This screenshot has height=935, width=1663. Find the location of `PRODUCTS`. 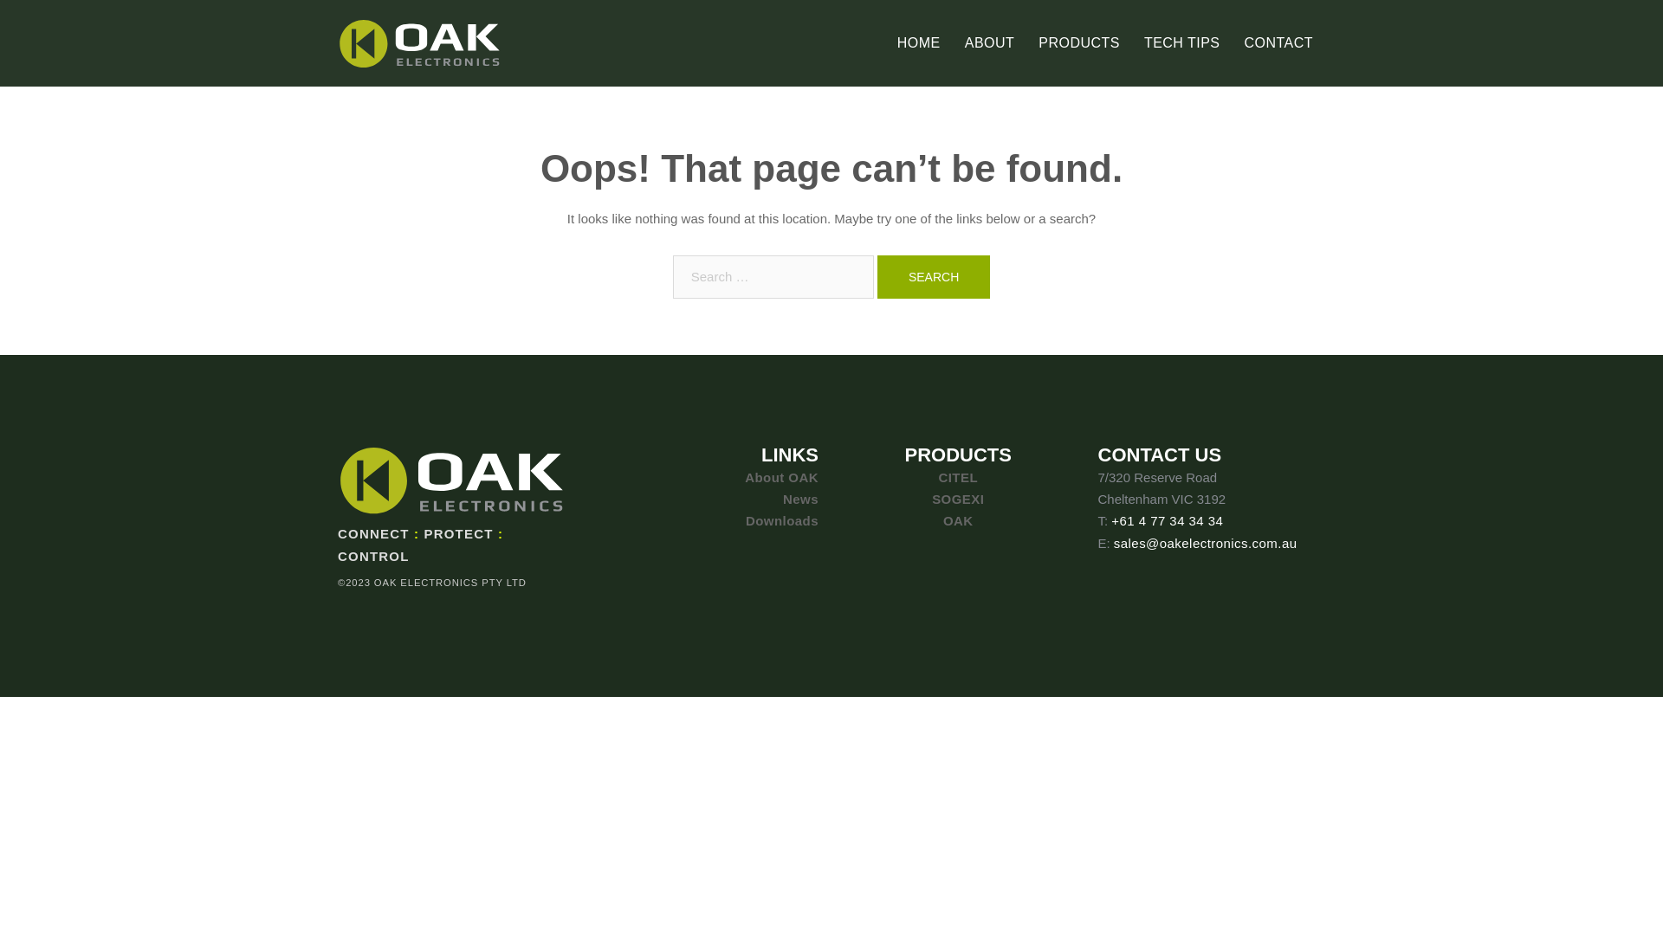

PRODUCTS is located at coordinates (1079, 43).